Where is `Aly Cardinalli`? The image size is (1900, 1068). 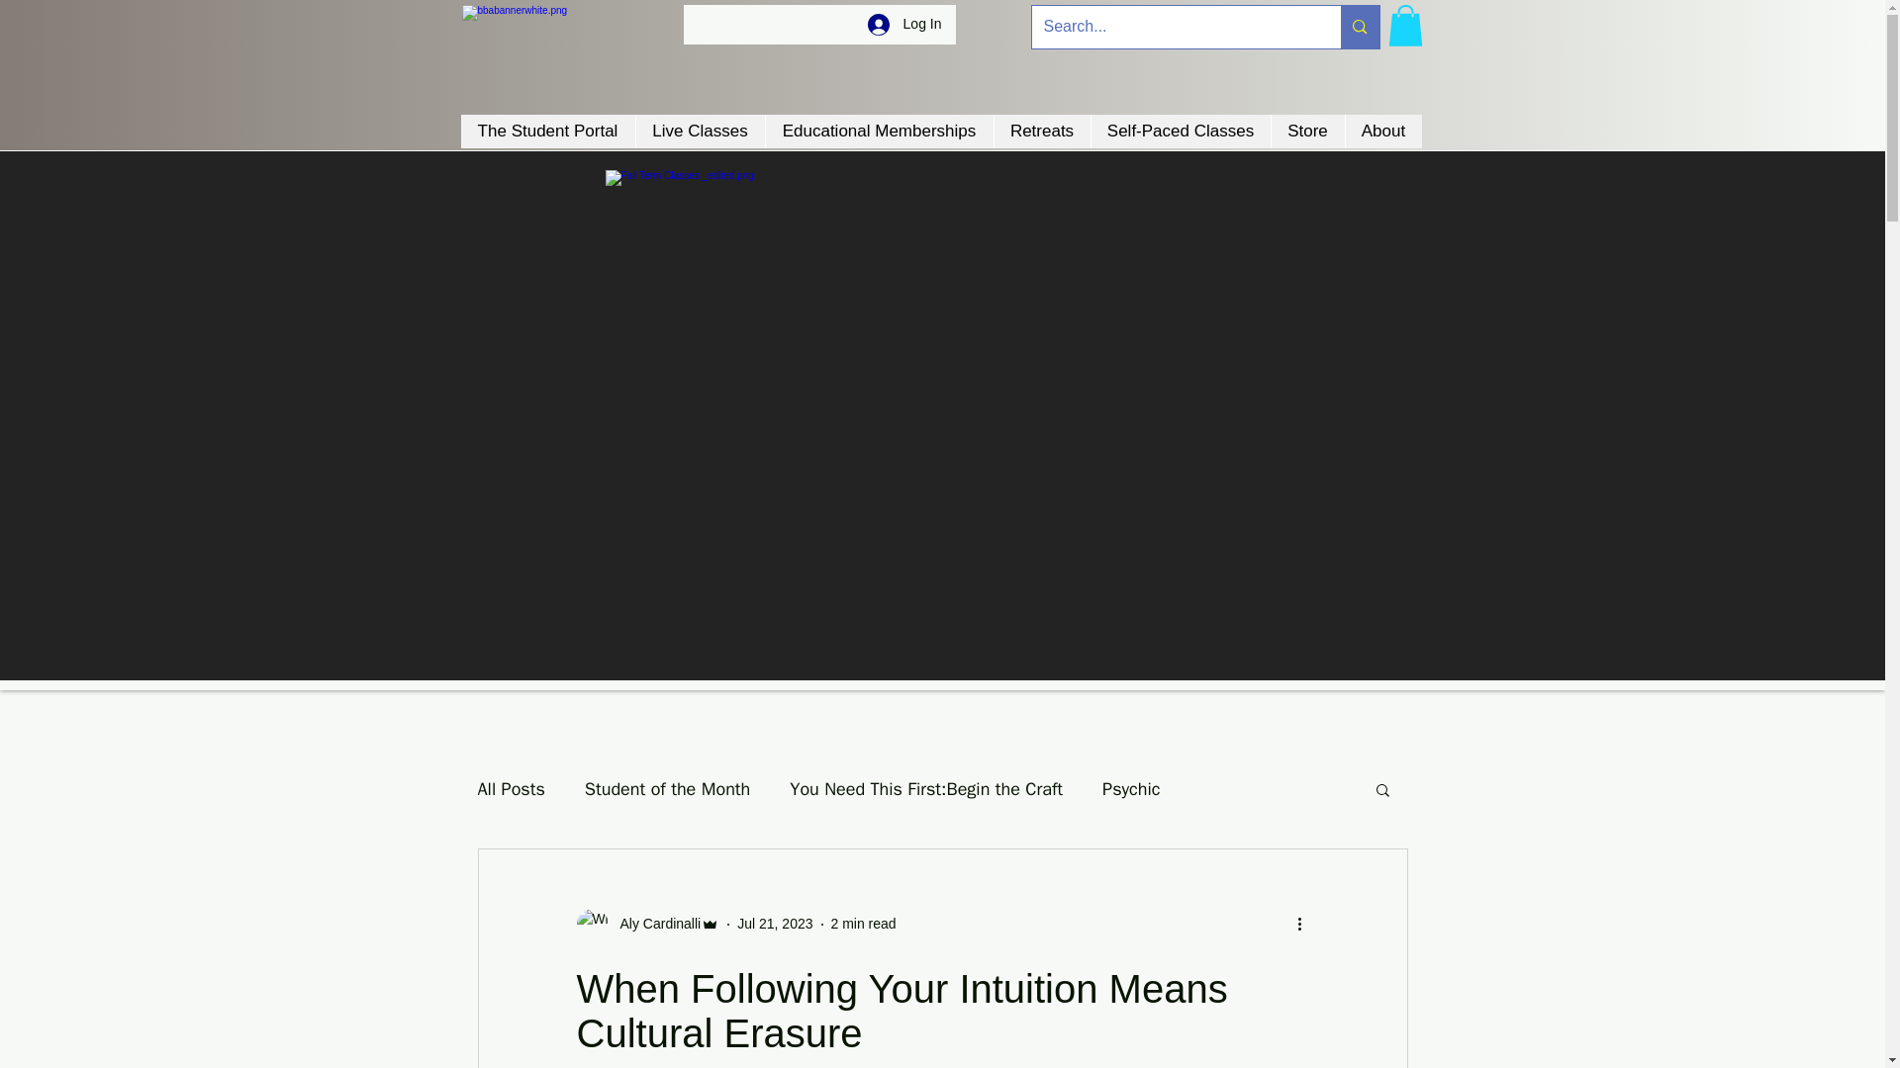
Aly Cardinalli is located at coordinates (654, 924).